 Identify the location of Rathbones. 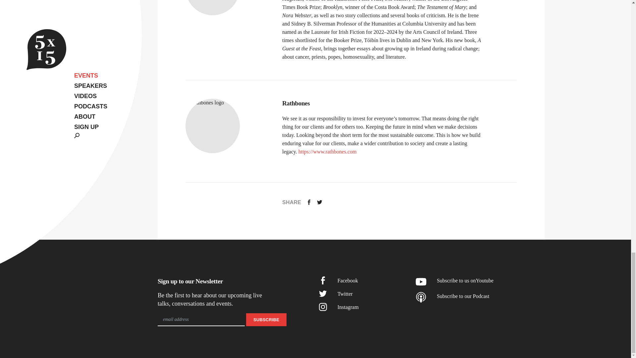
(382, 103).